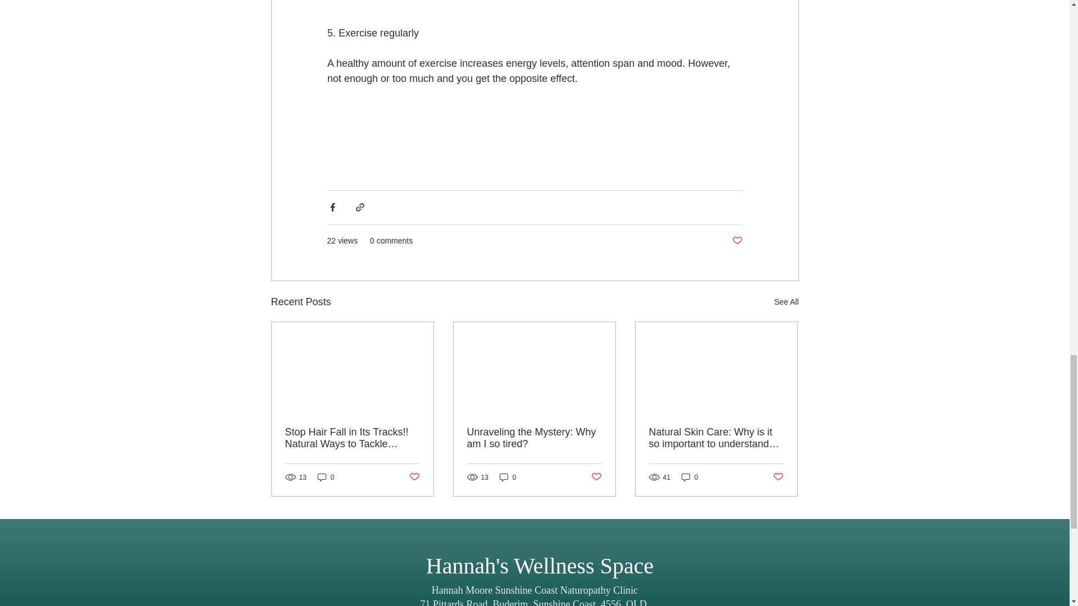 Image resolution: width=1078 pixels, height=606 pixels. Describe the element at coordinates (737, 240) in the screenshot. I see `Post not marked as liked` at that location.